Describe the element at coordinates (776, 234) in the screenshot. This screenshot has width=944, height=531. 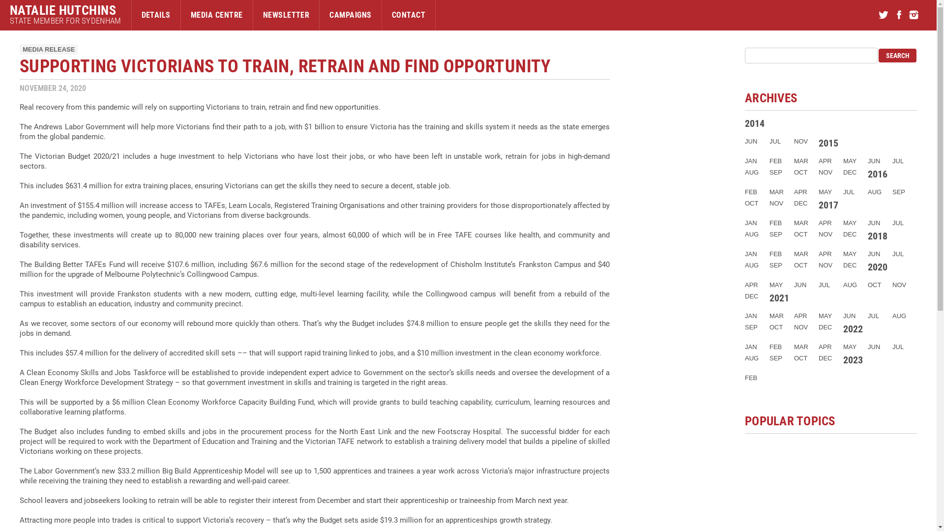
I see `SEP` at that location.